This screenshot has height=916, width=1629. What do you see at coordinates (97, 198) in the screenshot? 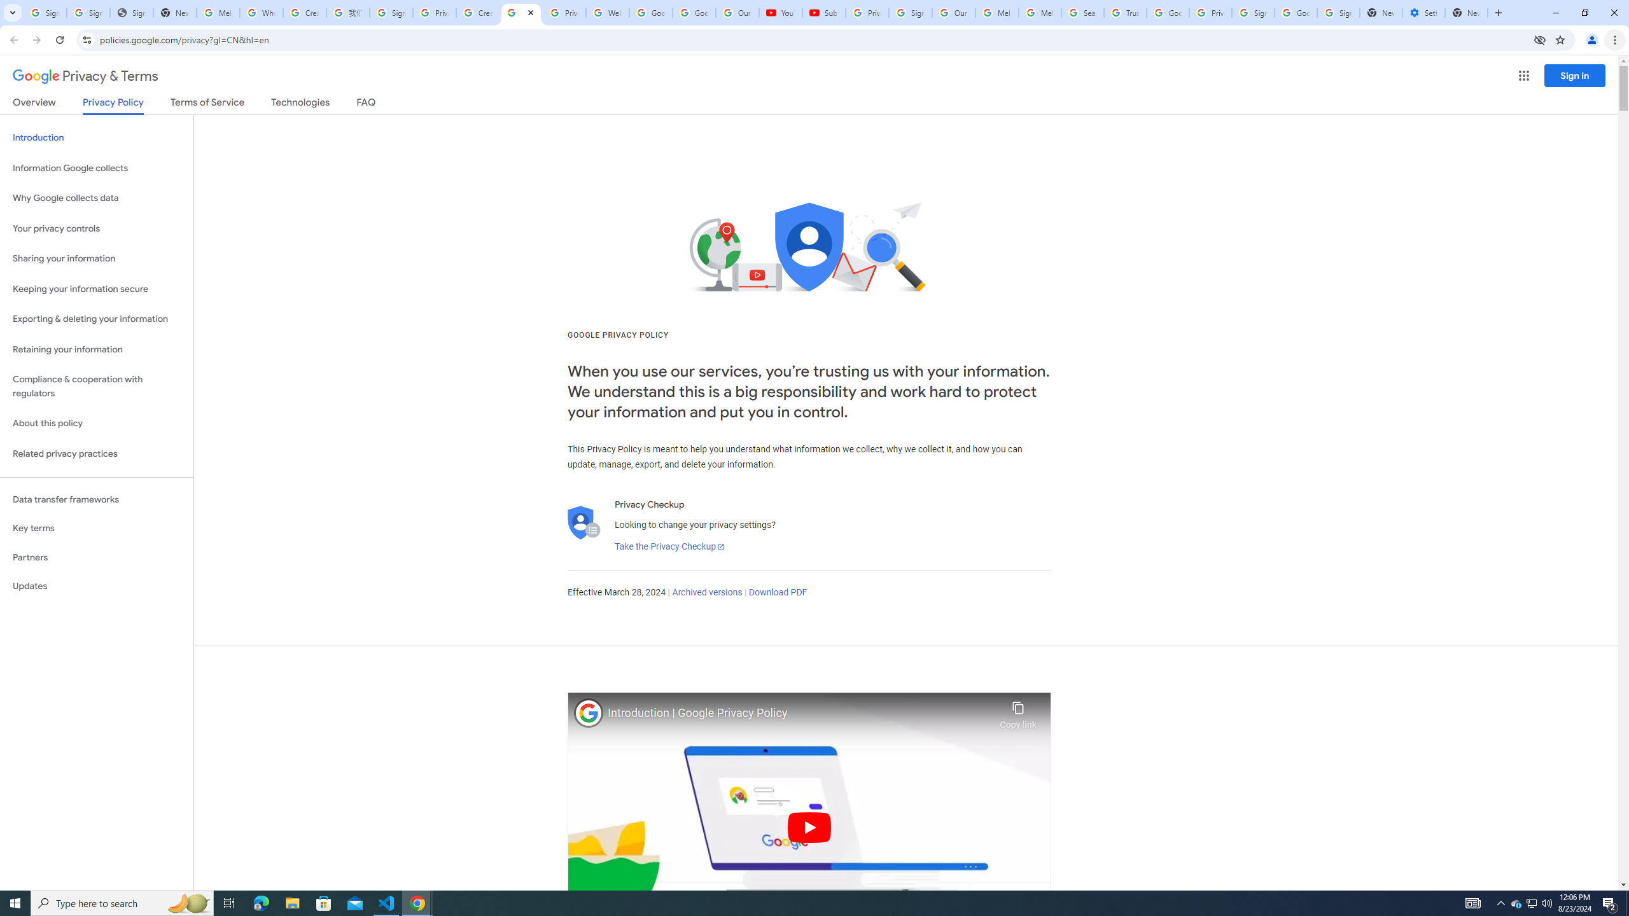
I see `Why Google collects data` at bounding box center [97, 198].